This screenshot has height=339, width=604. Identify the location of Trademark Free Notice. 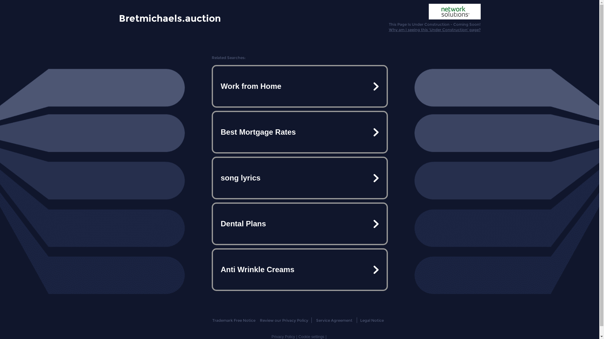
(234, 320).